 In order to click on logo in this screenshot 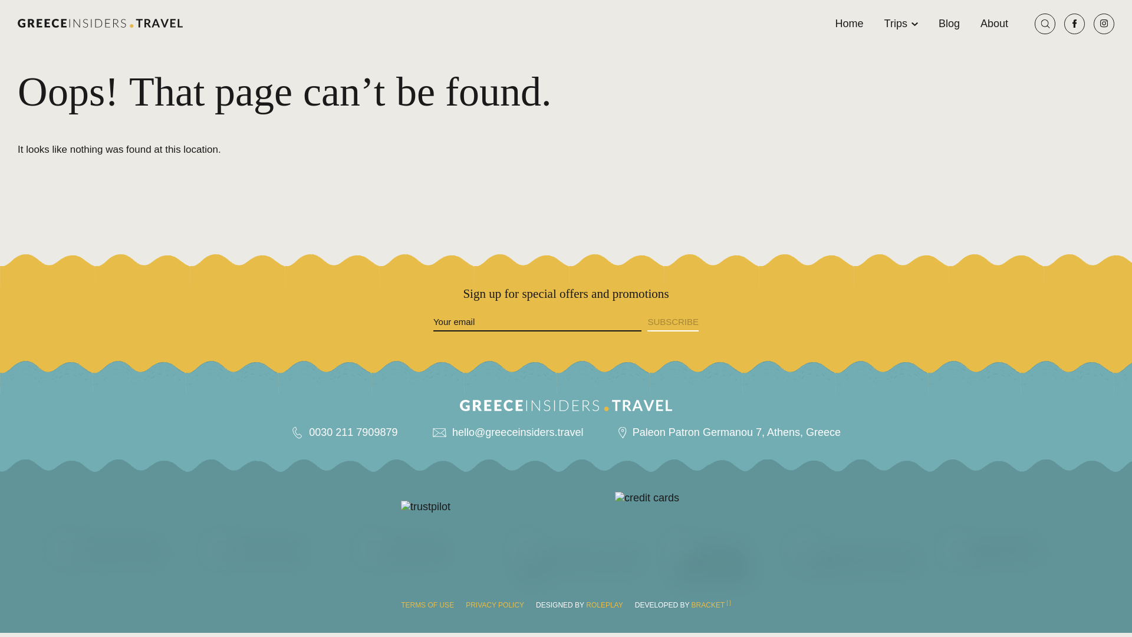, I will do `click(719, 563)`.